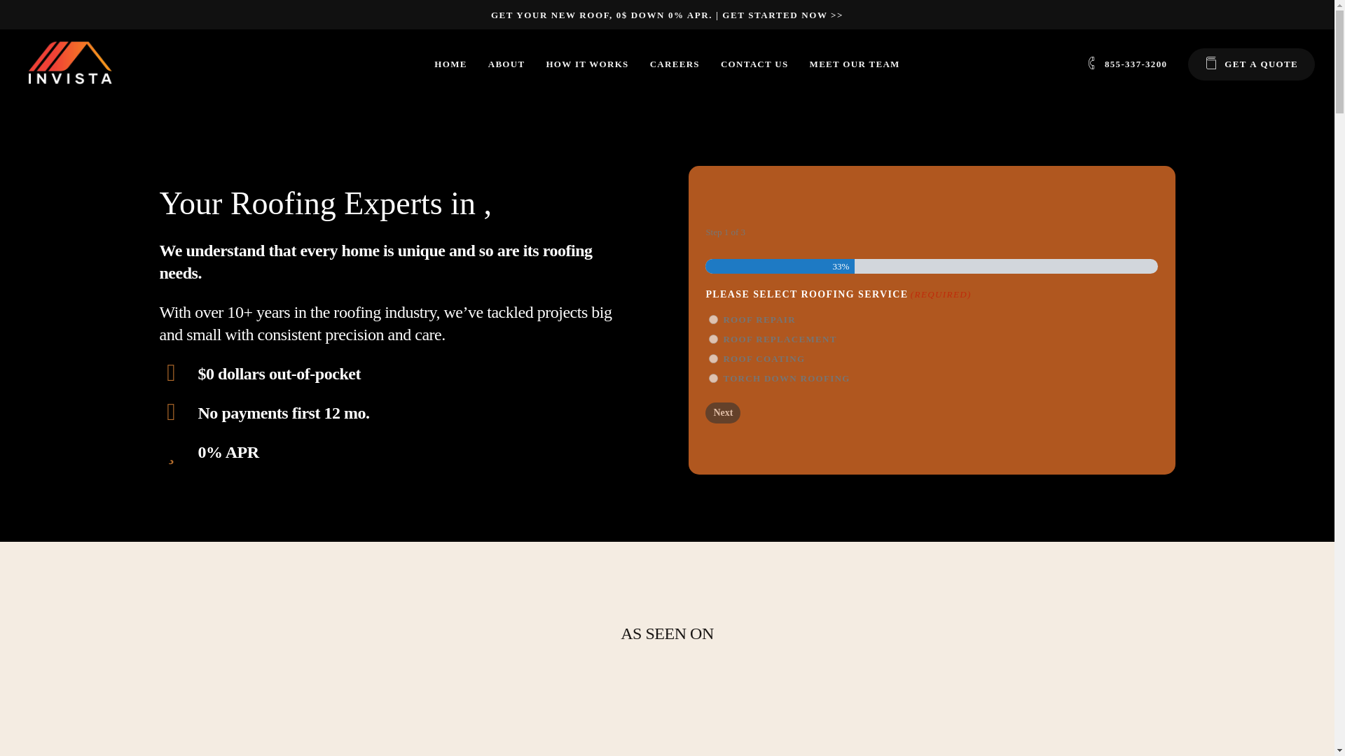  I want to click on CAREERS, so click(674, 64).